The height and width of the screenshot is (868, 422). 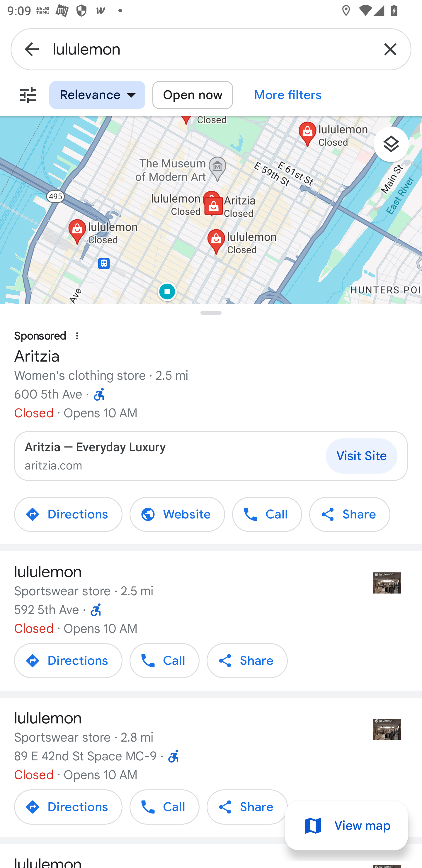 I want to click on More filters, so click(x=28, y=95).